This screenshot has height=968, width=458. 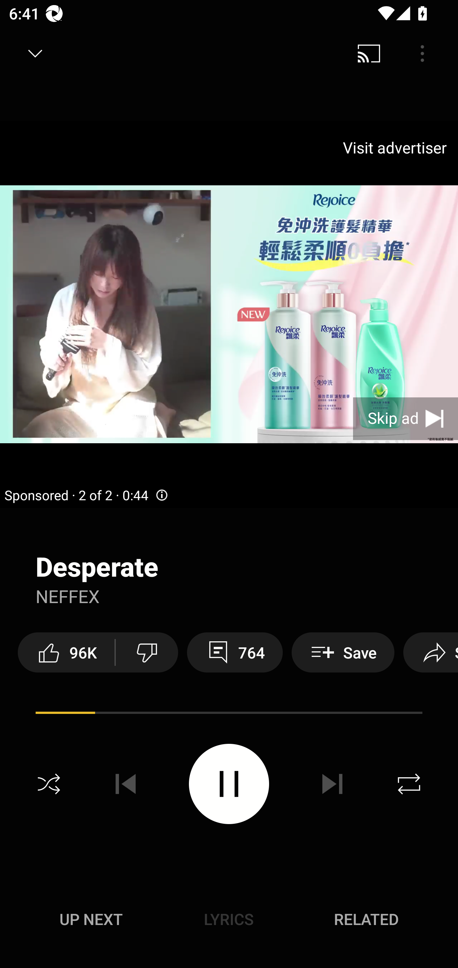 I want to click on Pause video, so click(x=229, y=783).